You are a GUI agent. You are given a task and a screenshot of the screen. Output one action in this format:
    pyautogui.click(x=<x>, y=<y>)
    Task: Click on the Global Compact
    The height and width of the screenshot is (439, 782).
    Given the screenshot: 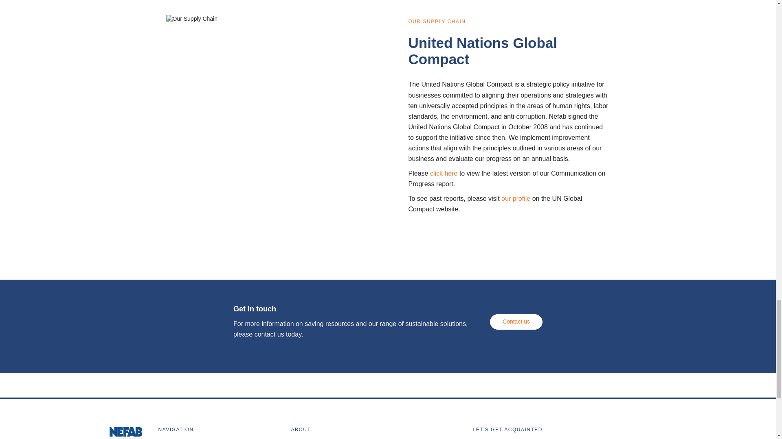 What is the action you would take?
    pyautogui.click(x=516, y=198)
    